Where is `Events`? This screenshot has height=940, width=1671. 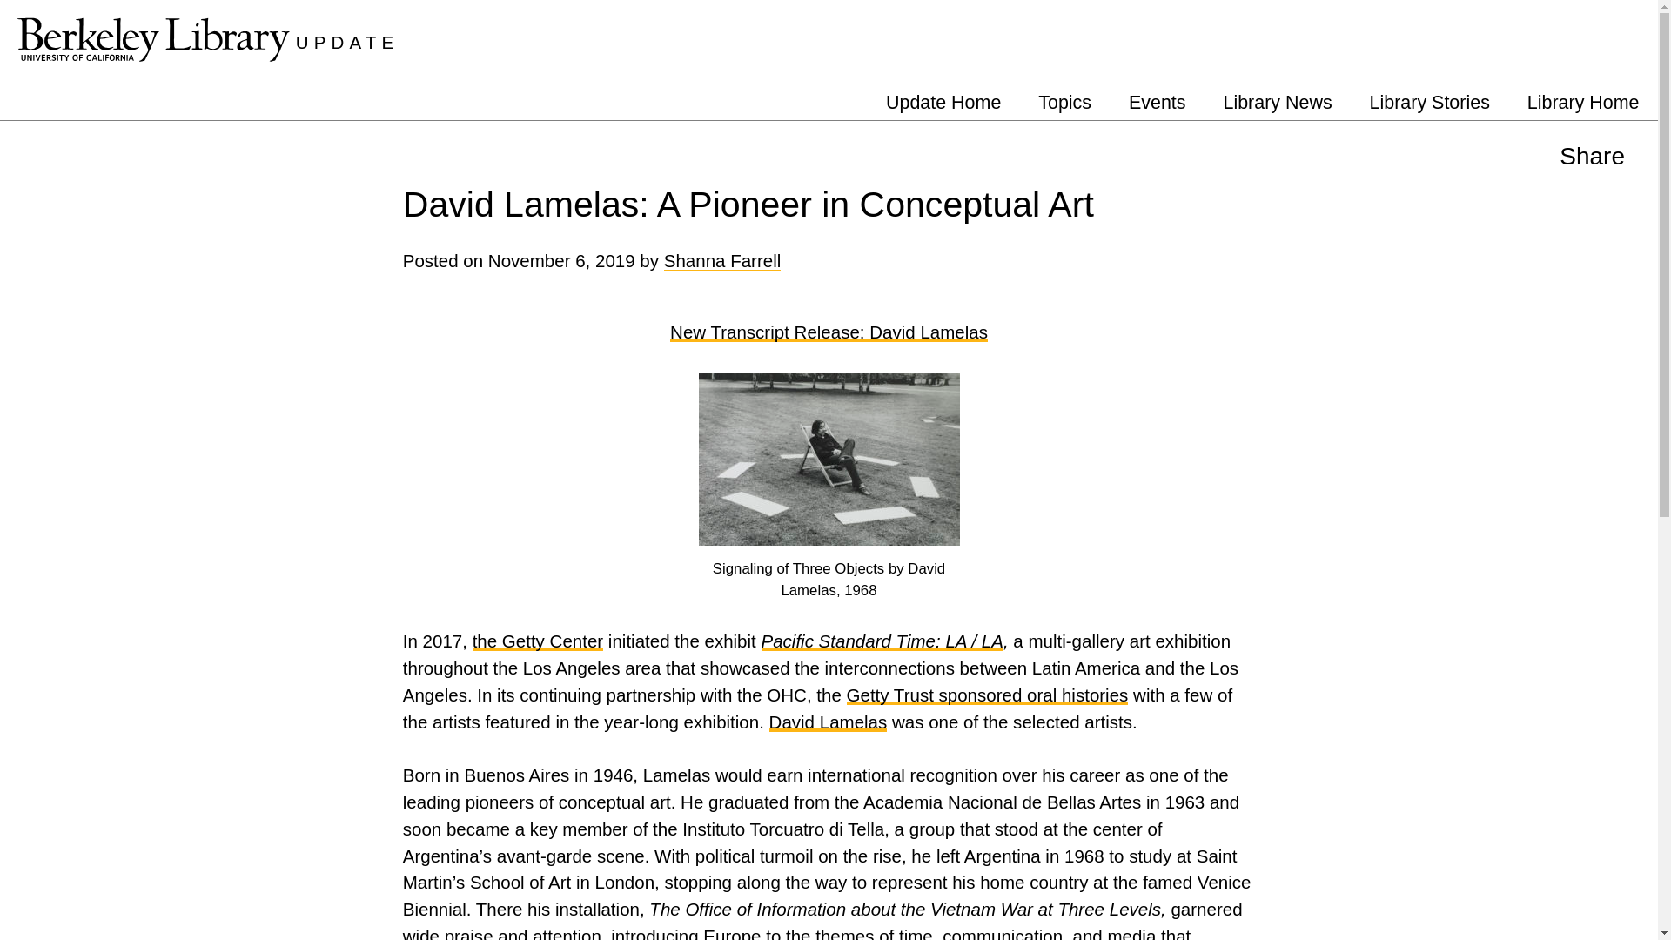
Events is located at coordinates (1158, 103).